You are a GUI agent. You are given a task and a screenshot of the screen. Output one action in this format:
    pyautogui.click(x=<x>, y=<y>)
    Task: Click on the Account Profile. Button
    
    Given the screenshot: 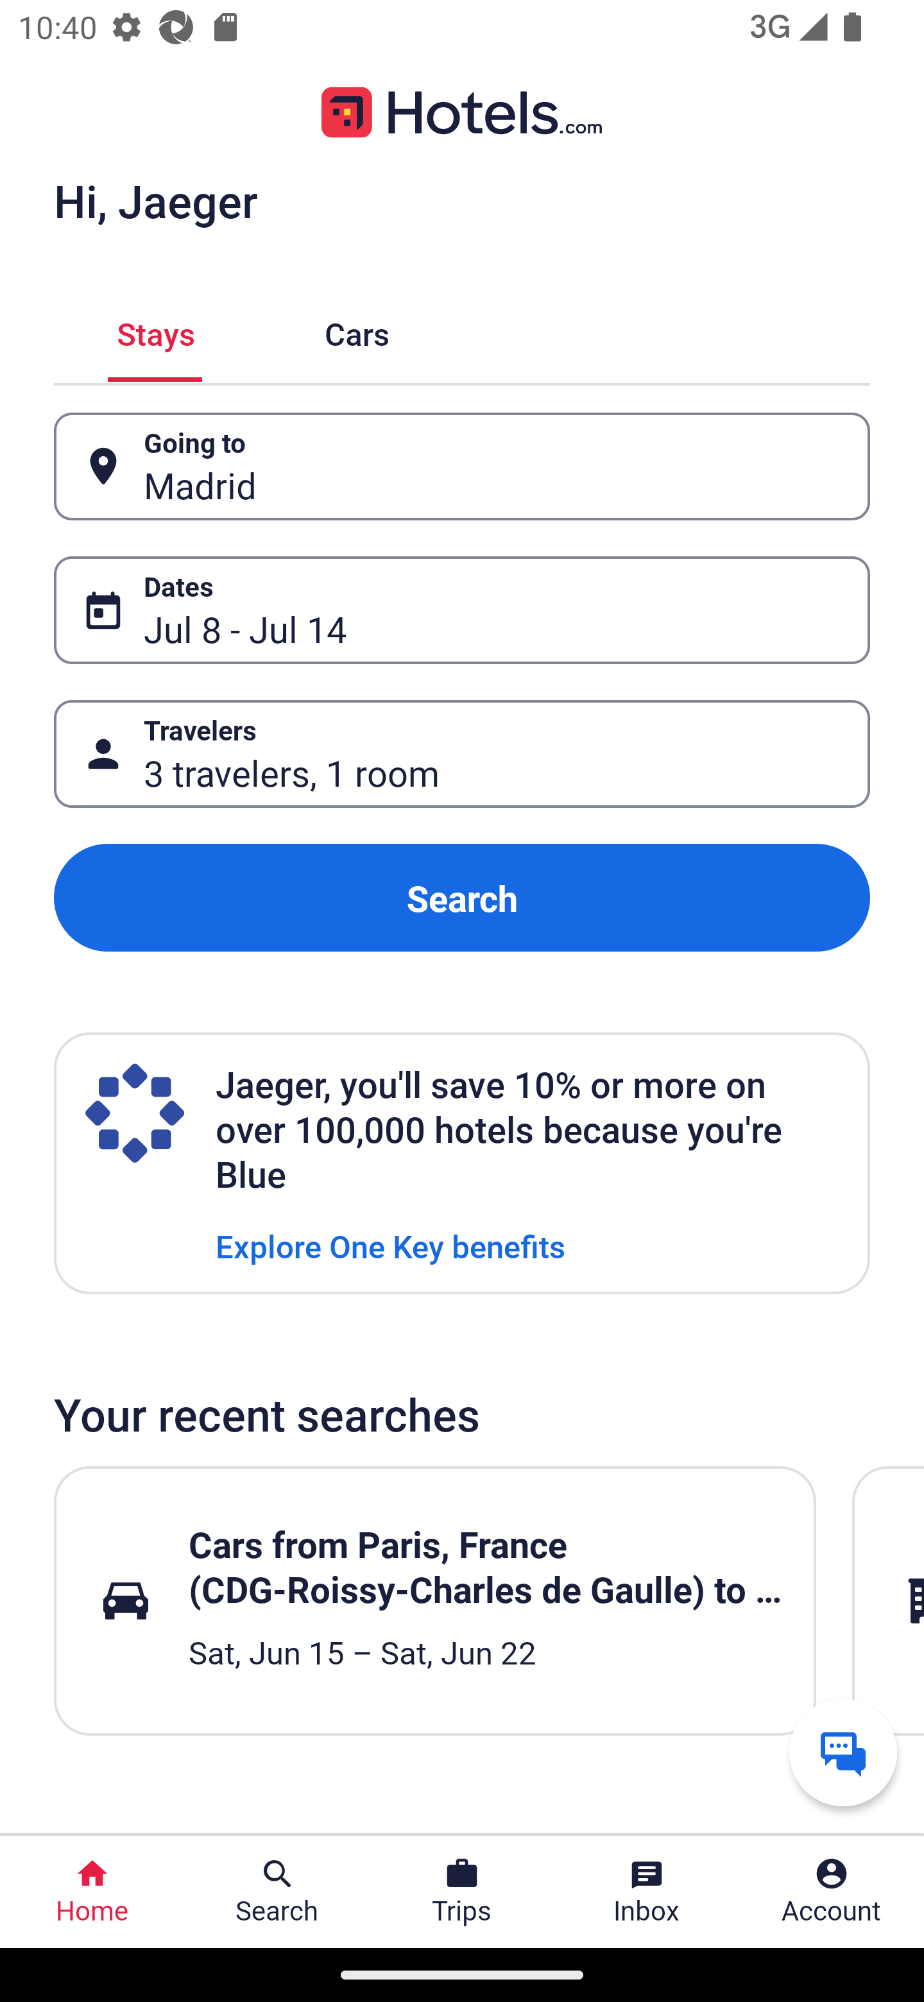 What is the action you would take?
    pyautogui.click(x=832, y=1892)
    